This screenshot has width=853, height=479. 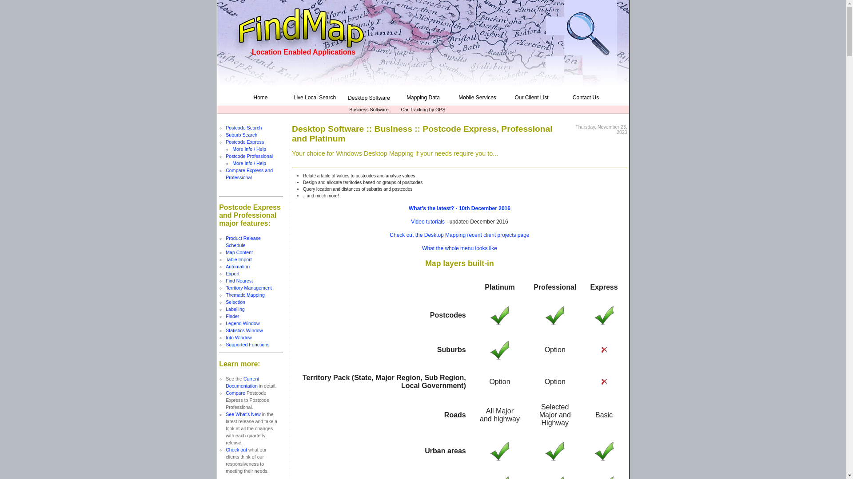 I want to click on Live Local Search, so click(x=315, y=98).